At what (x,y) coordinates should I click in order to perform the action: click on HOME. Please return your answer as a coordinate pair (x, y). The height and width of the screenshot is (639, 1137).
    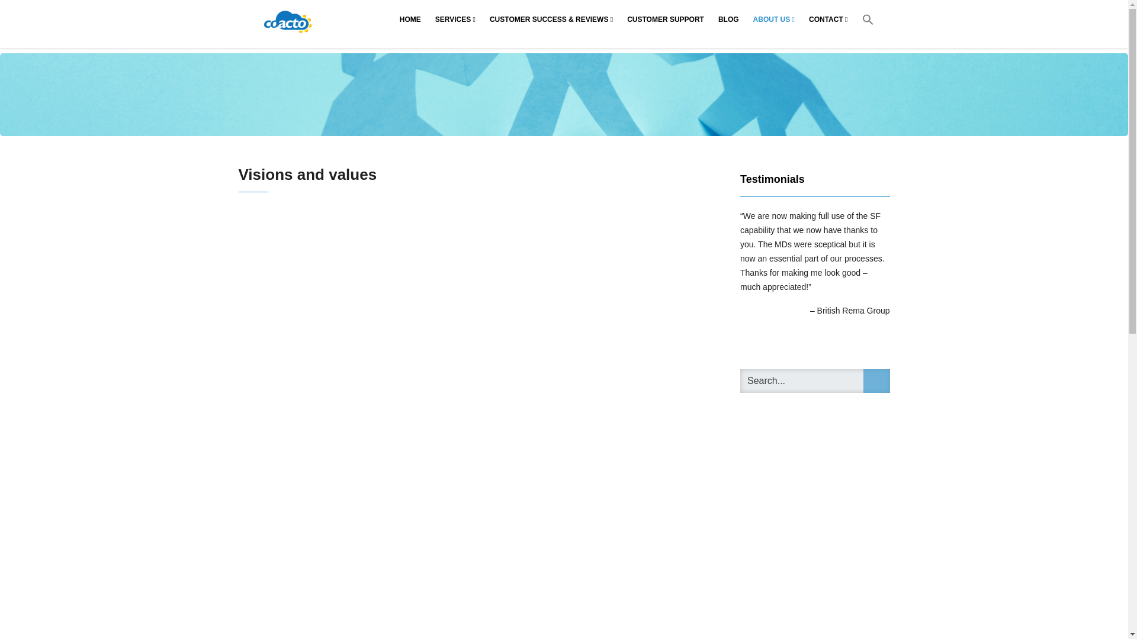
    Looking at the image, I should click on (410, 19).